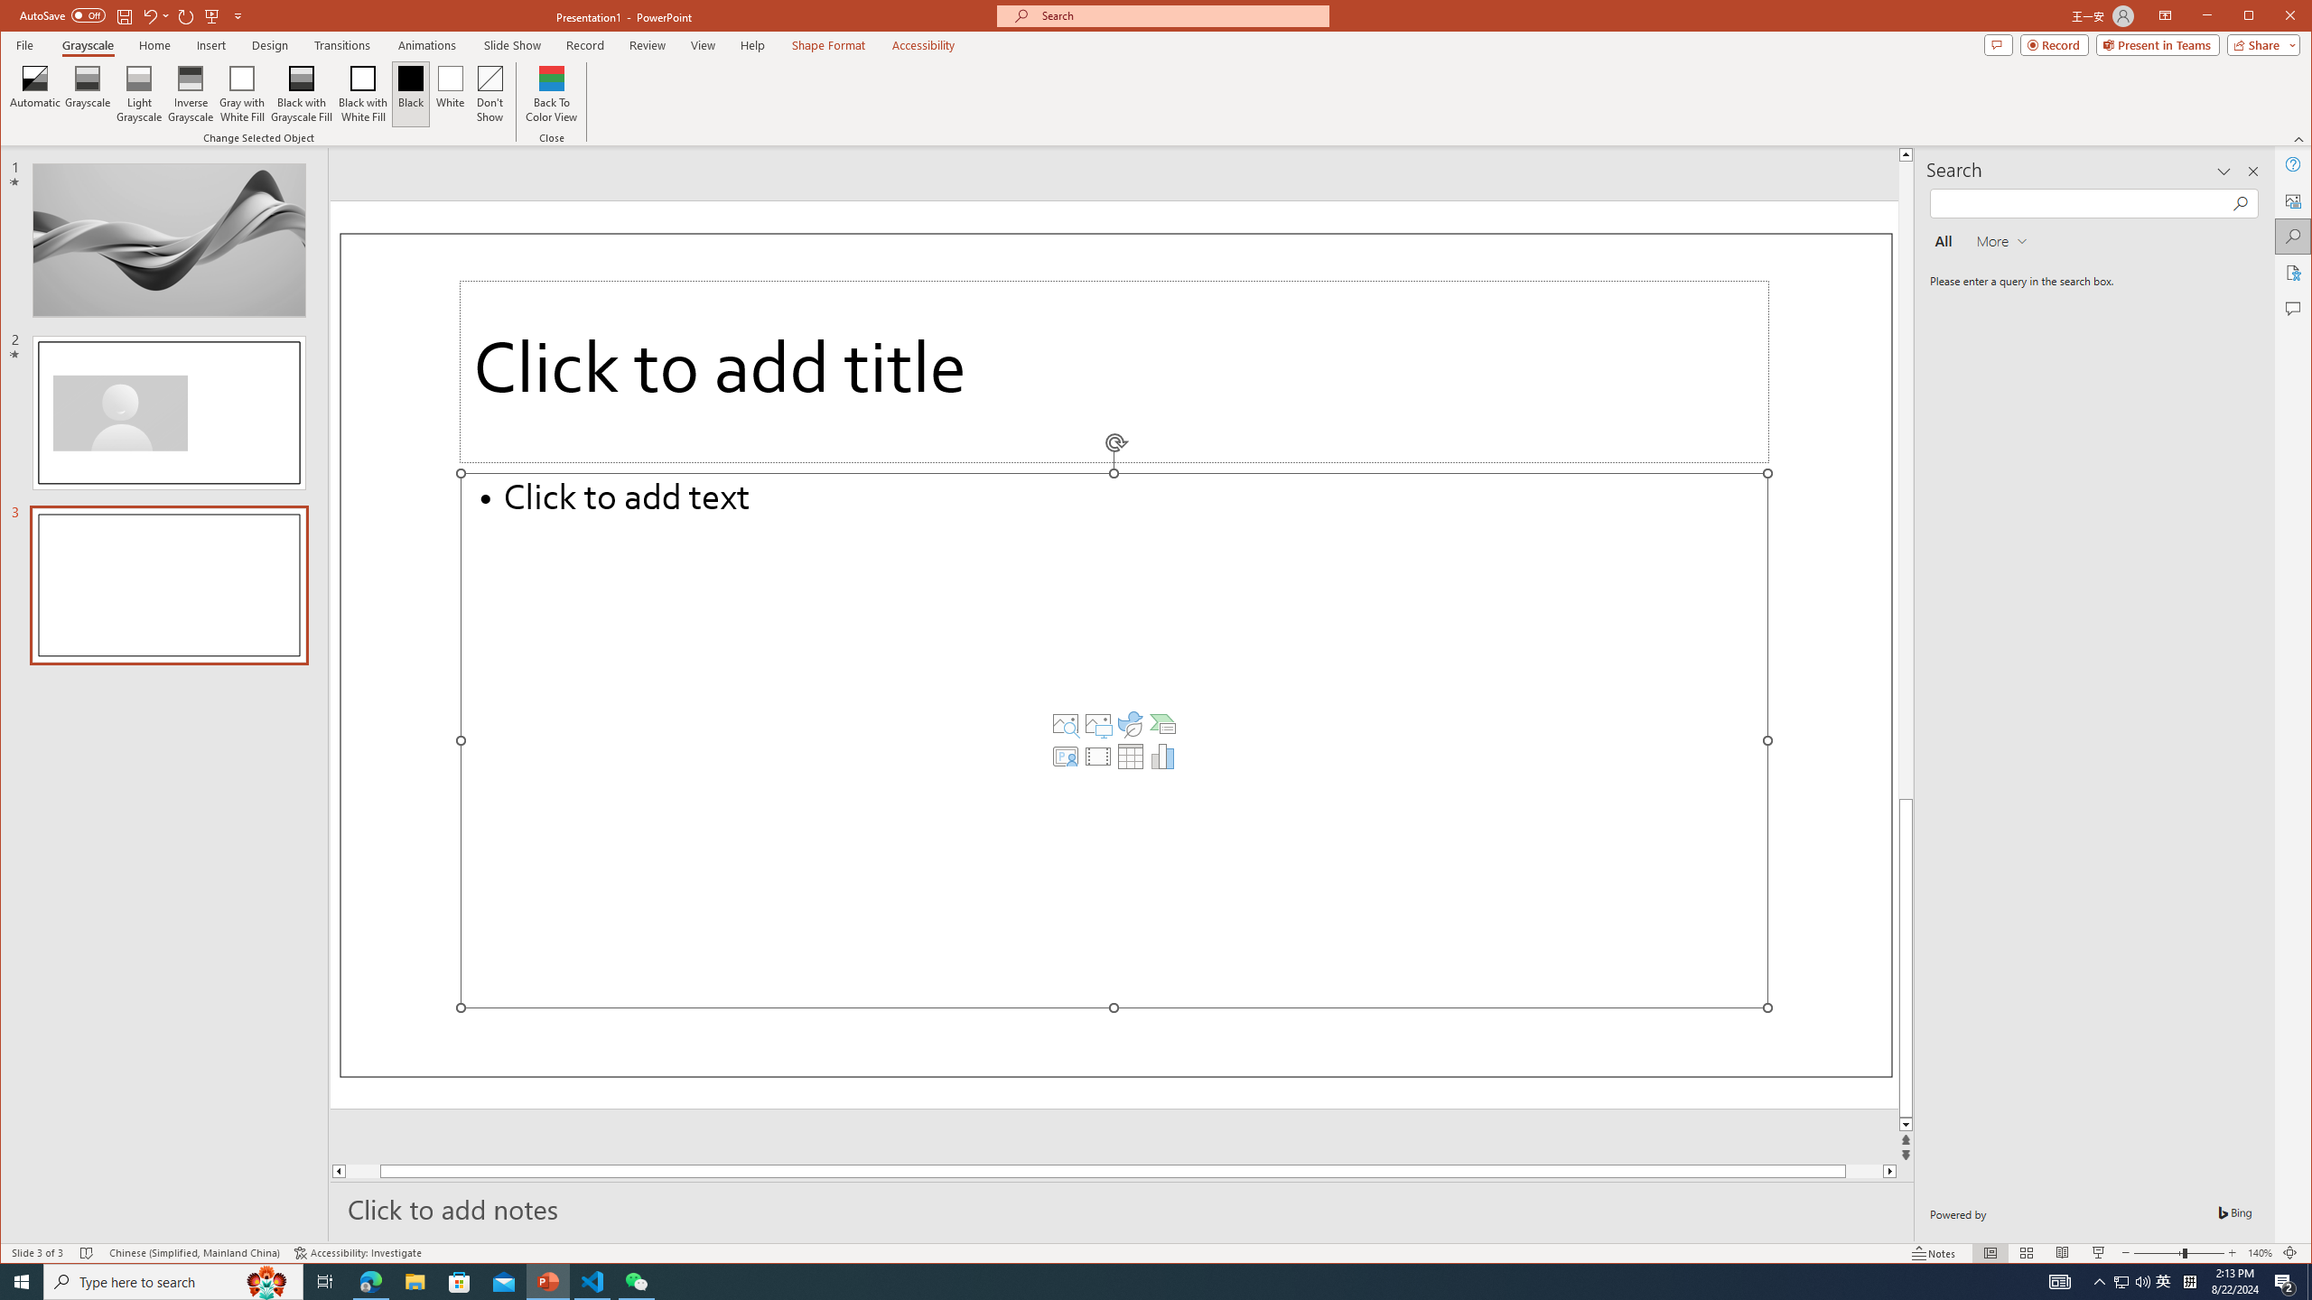 The image size is (2312, 1300). I want to click on Minimize, so click(2254, 17).